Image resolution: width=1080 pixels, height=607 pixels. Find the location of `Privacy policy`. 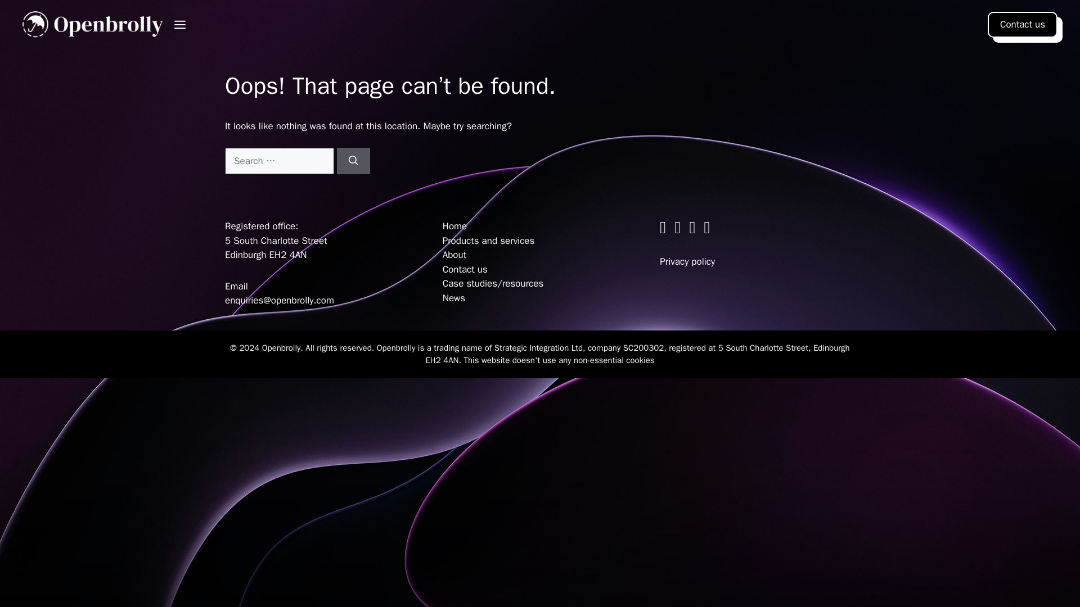

Privacy policy is located at coordinates (687, 261).